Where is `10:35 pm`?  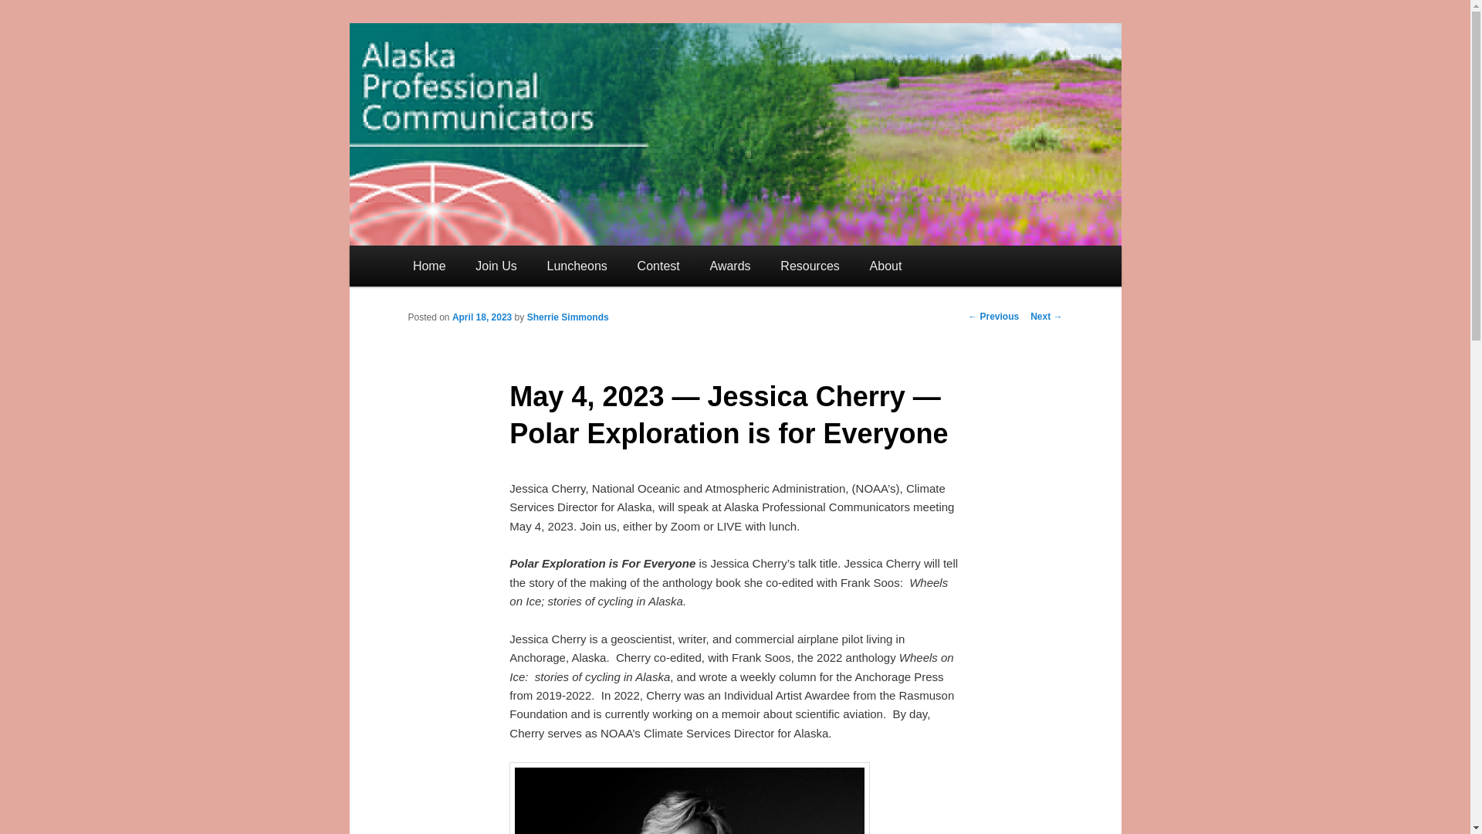 10:35 pm is located at coordinates (482, 317).